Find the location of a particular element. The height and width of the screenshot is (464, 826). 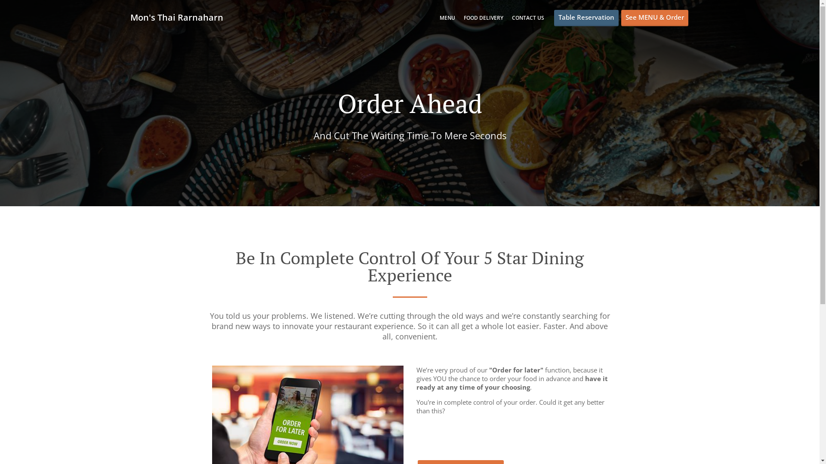

CONTACT US is located at coordinates (528, 18).